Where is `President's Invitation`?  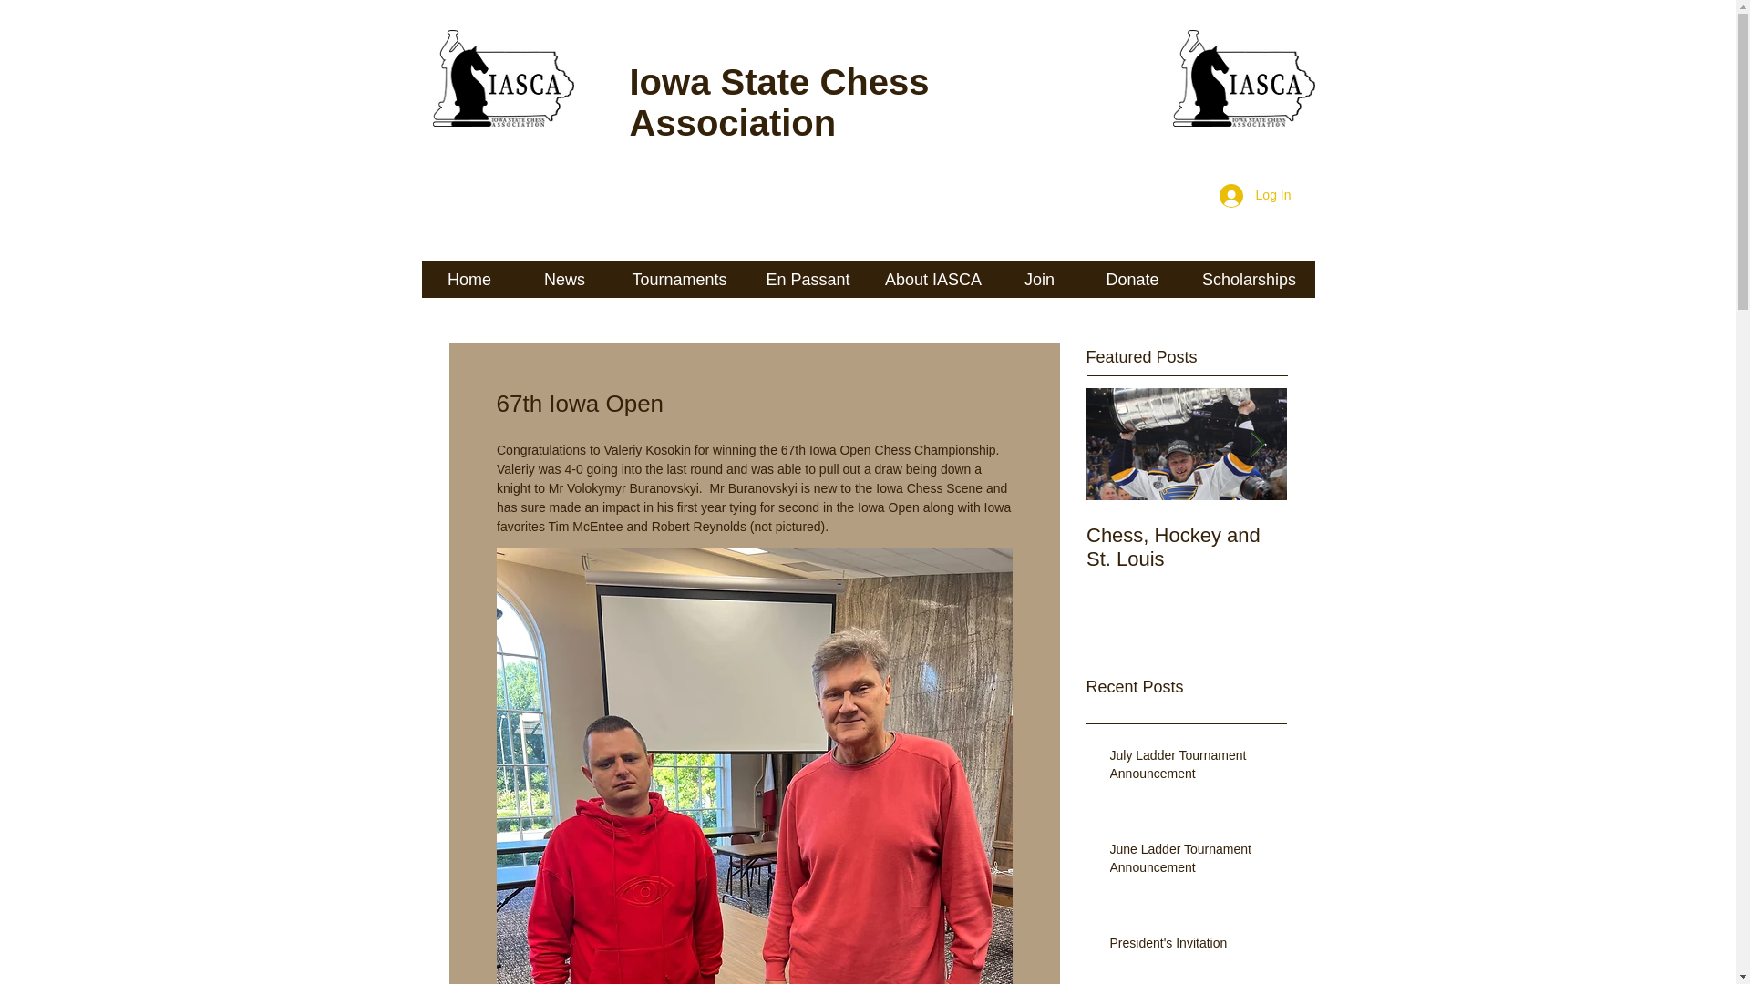
President's Invitation is located at coordinates (1192, 948).